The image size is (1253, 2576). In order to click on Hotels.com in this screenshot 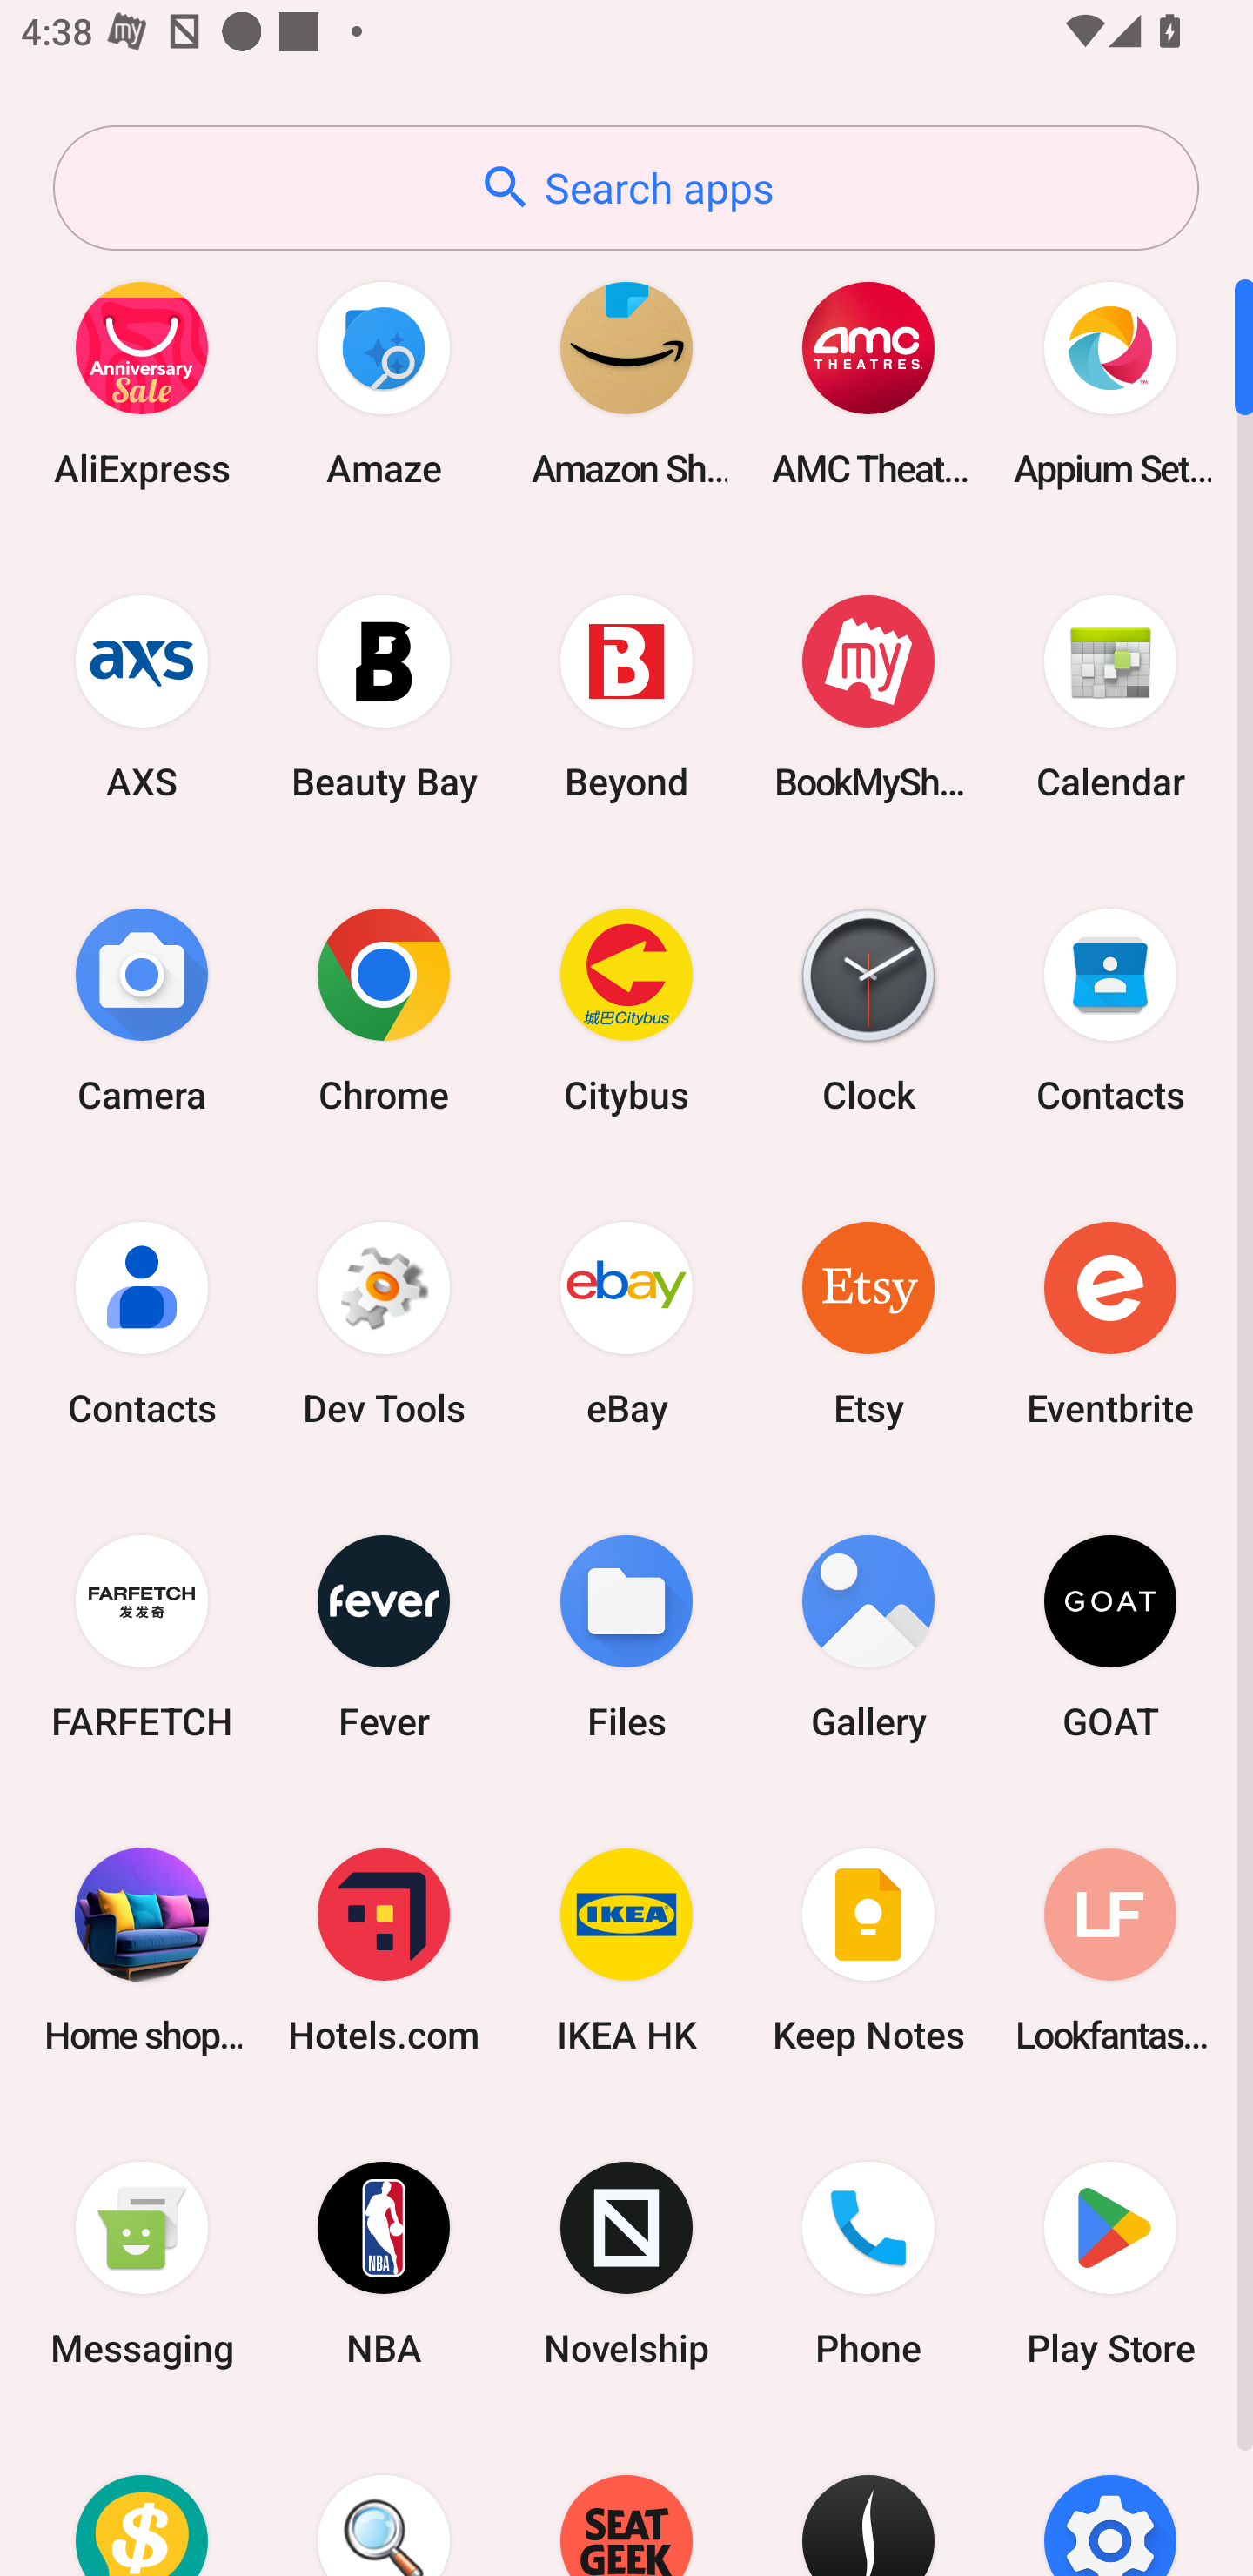, I will do `click(384, 1949)`.